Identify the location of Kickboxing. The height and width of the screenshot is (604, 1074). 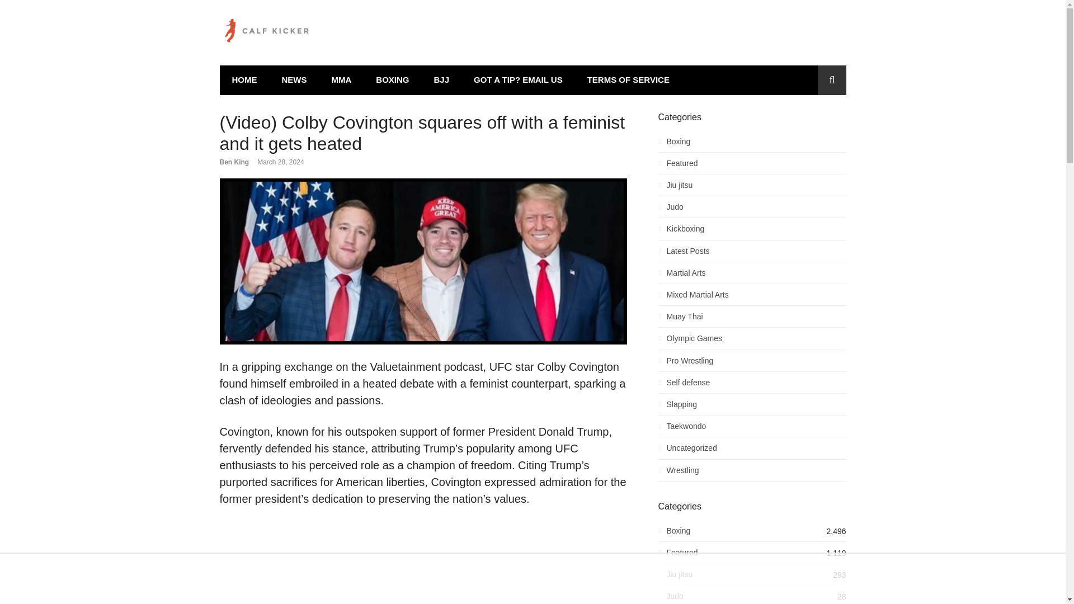
(752, 232).